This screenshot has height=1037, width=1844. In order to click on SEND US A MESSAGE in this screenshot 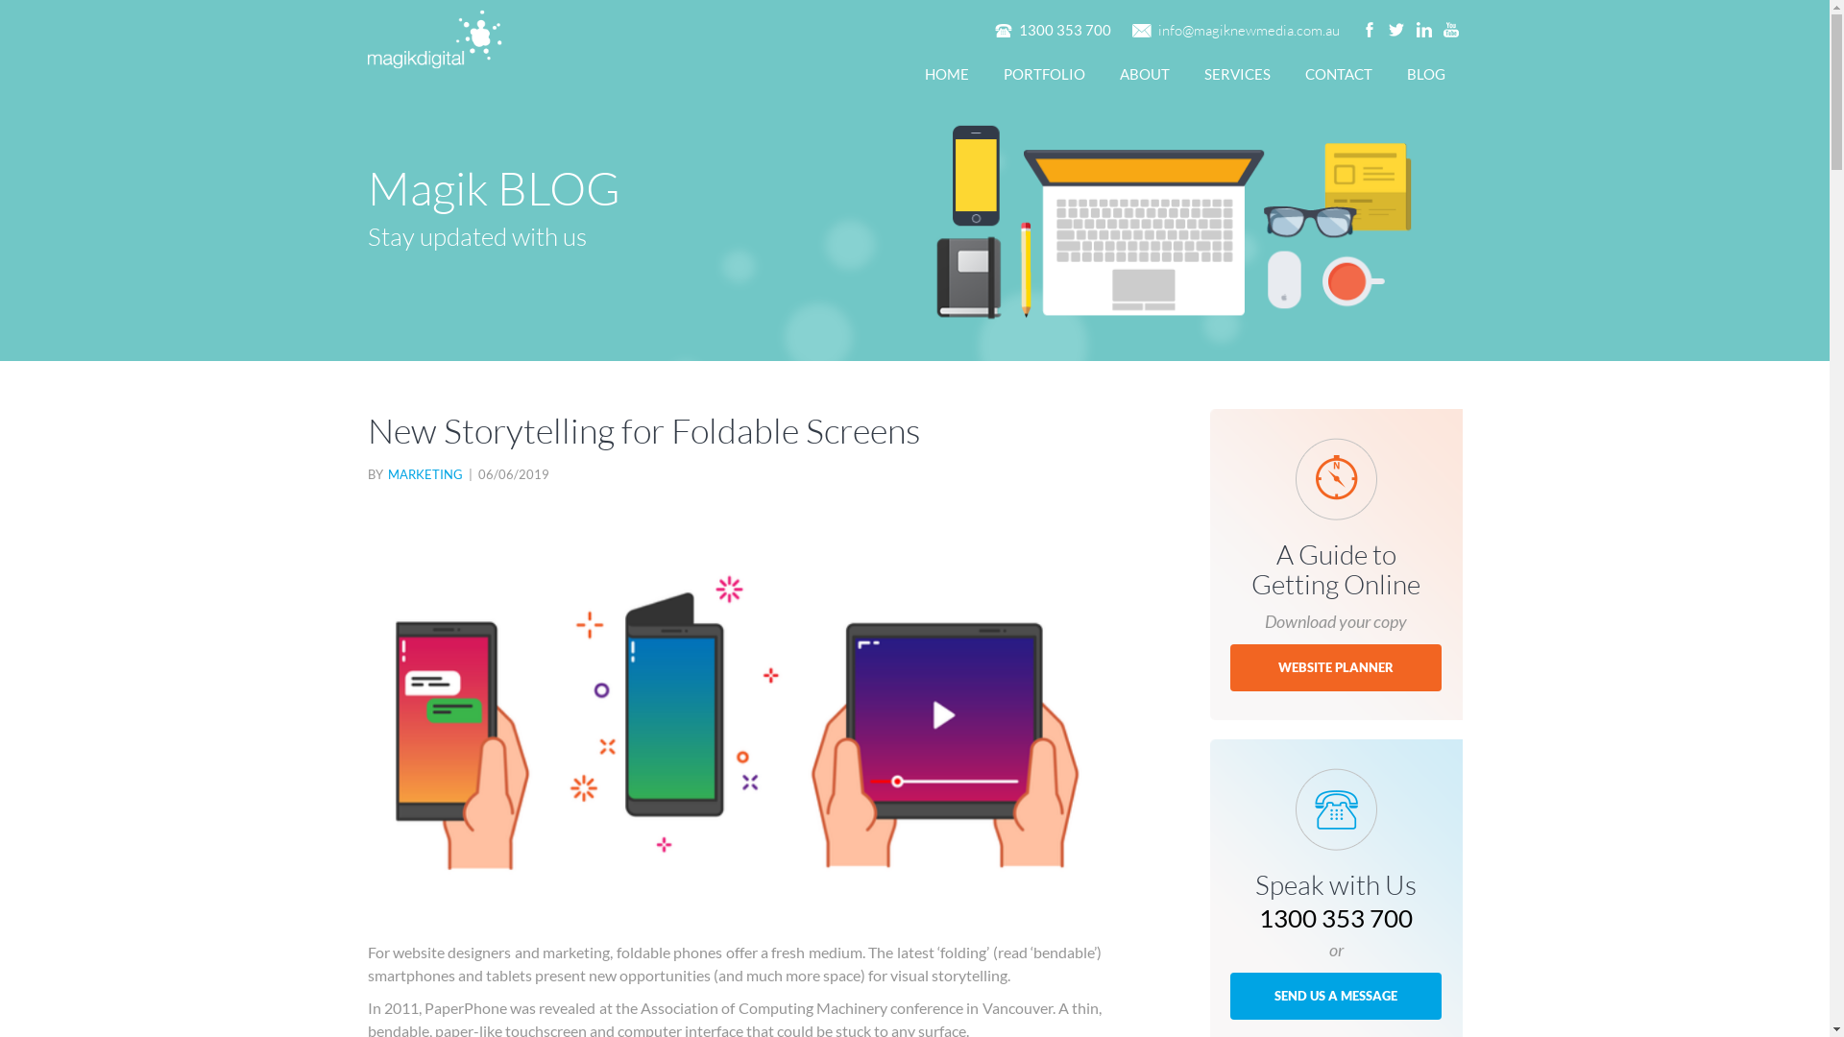, I will do `click(1336, 997)`.